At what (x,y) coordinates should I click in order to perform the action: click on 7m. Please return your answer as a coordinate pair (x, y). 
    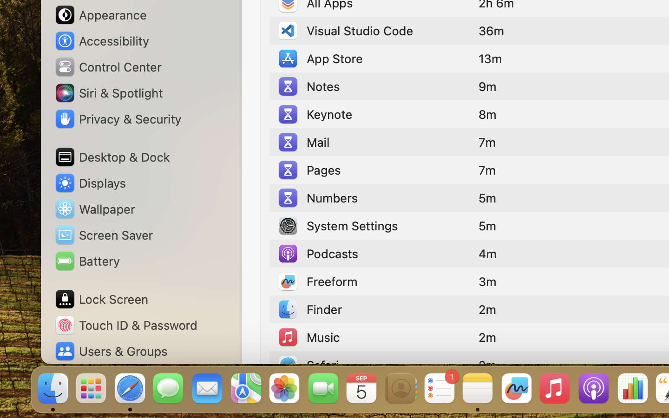
    Looking at the image, I should click on (487, 170).